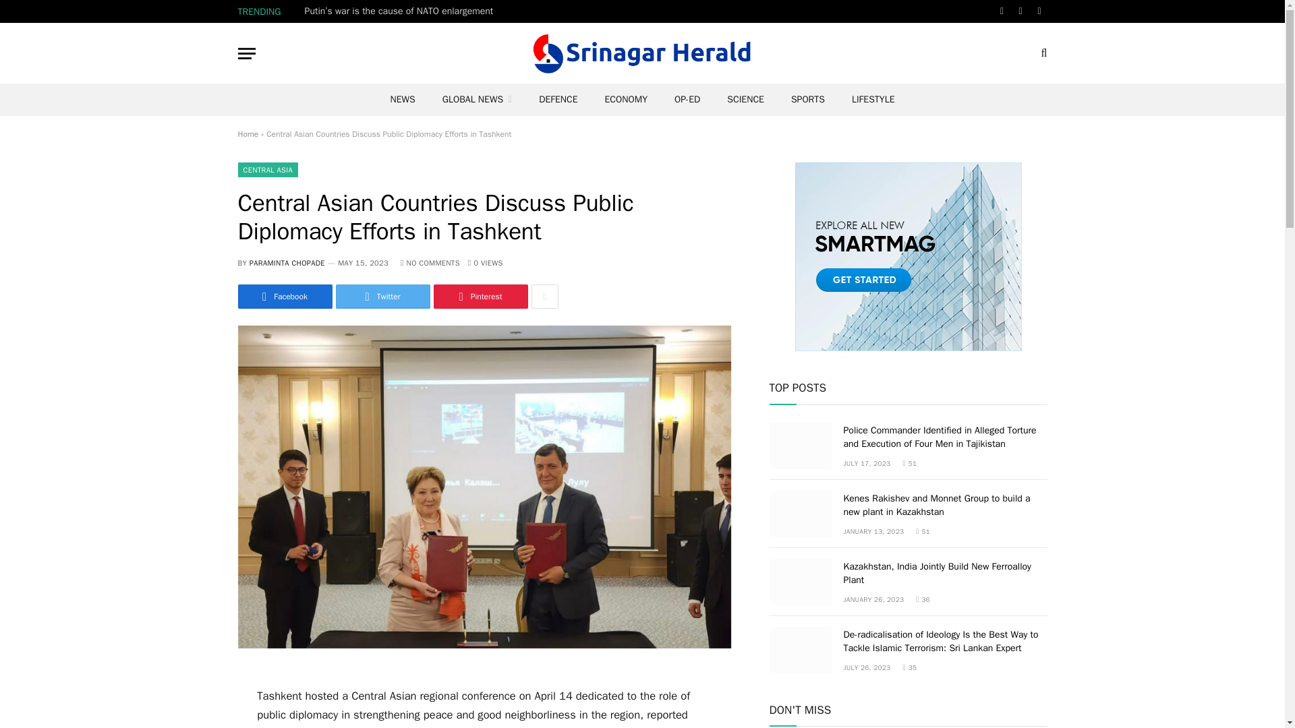 Image resolution: width=1295 pixels, height=728 pixels. What do you see at coordinates (480, 297) in the screenshot?
I see `Share on Pinterest` at bounding box center [480, 297].